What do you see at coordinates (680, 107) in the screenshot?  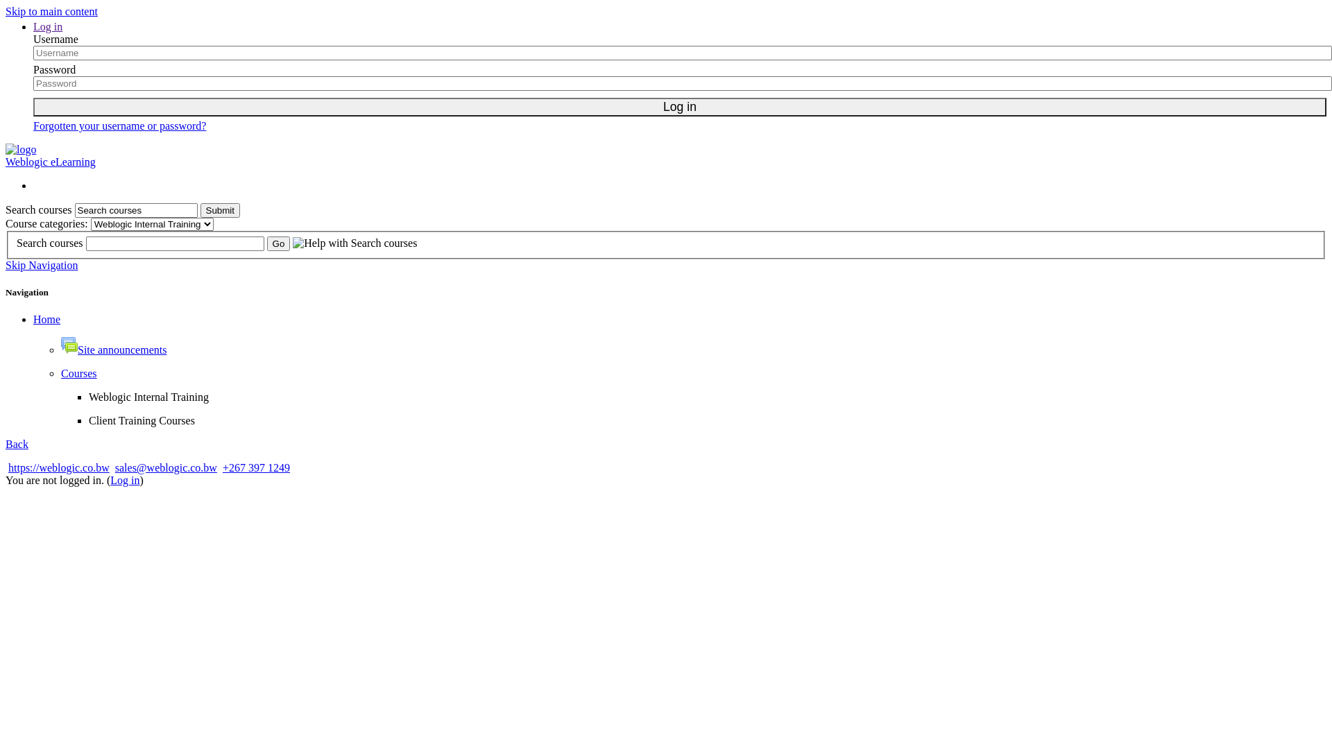 I see `Log in` at bounding box center [680, 107].